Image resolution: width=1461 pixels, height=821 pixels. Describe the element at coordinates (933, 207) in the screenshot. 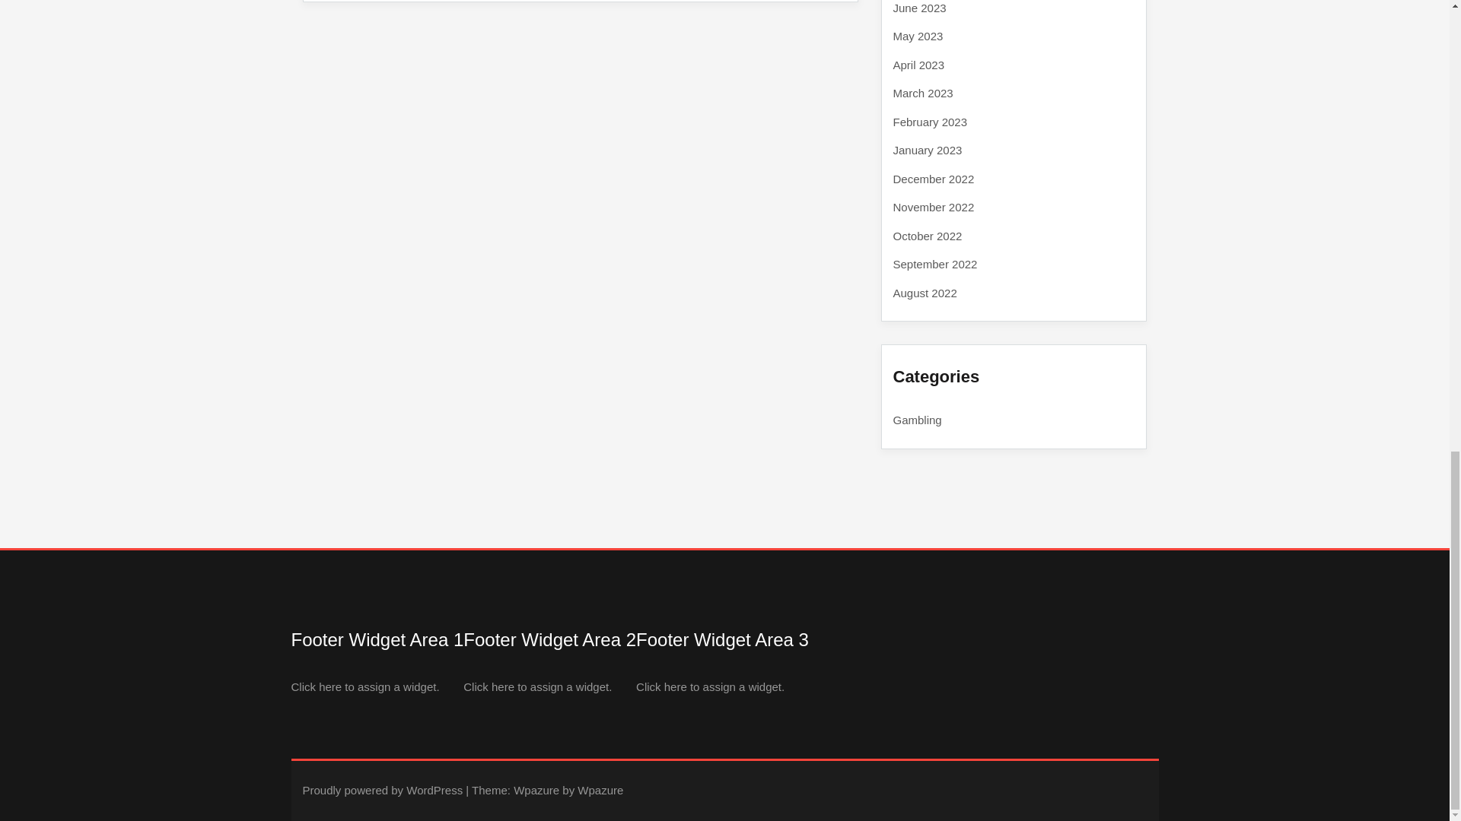

I see `November 2022` at that location.